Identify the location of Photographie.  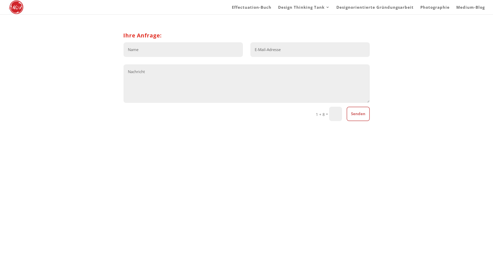
(435, 10).